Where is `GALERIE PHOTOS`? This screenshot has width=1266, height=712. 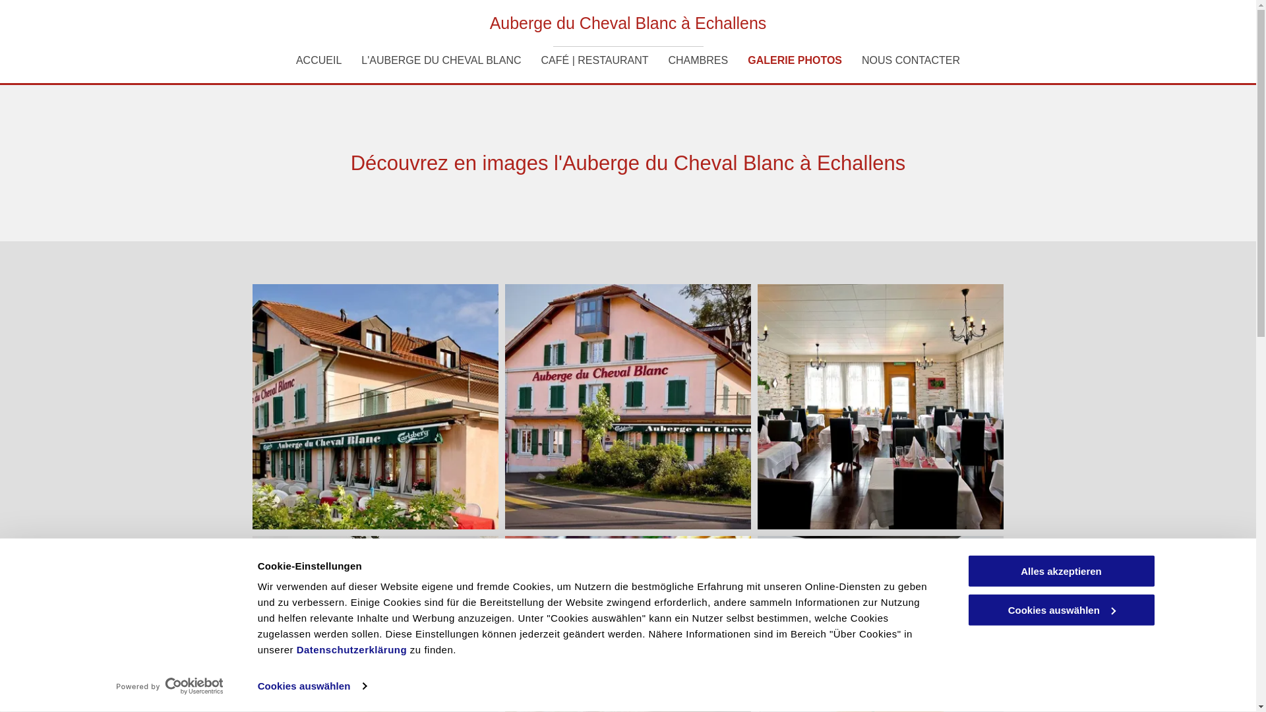
GALERIE PHOTOS is located at coordinates (795, 61).